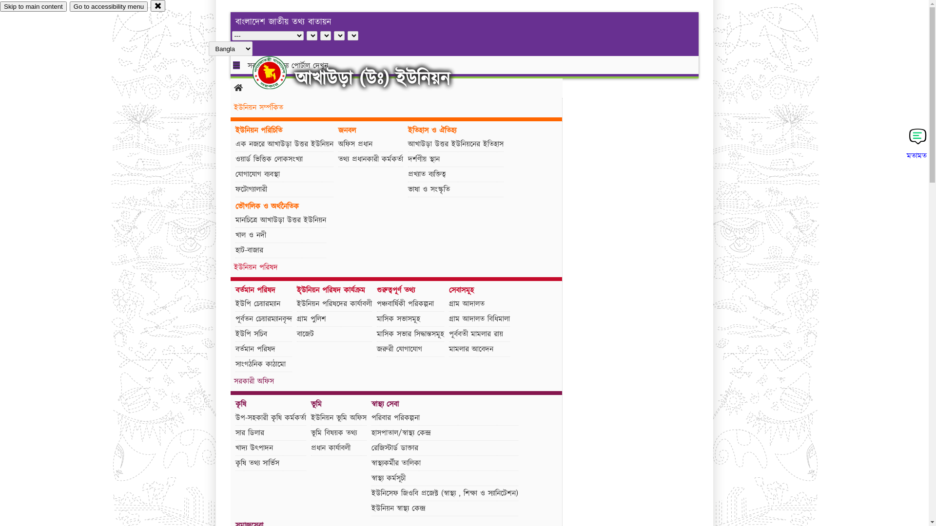 The image size is (936, 526). Describe the element at coordinates (158, 6) in the screenshot. I see `close` at that location.